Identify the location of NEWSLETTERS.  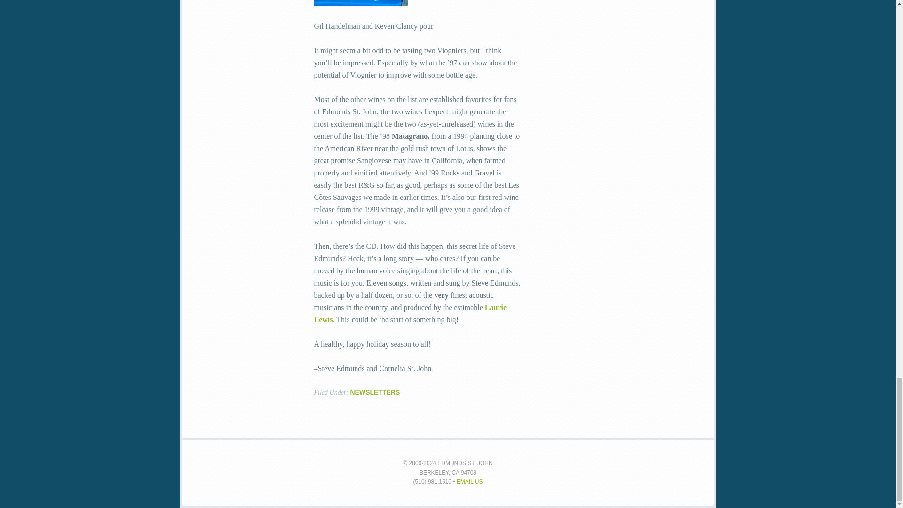
(375, 392).